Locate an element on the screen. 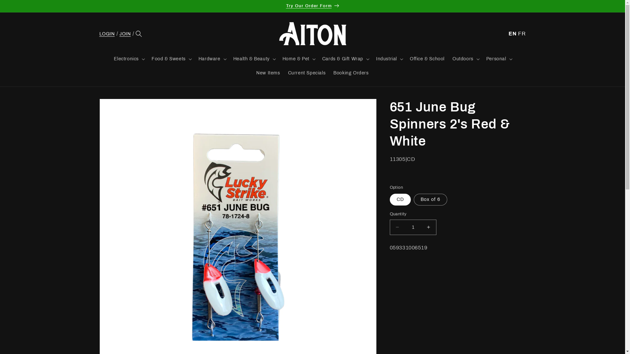 The height and width of the screenshot is (354, 630). Current Specials is located at coordinates (307, 73).